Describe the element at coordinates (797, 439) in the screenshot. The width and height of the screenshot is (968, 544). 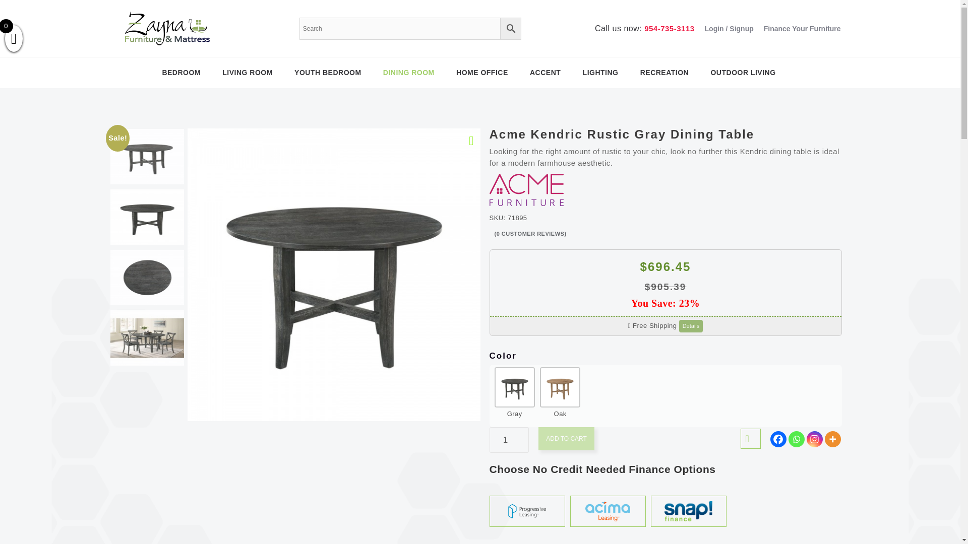
I see `Whatsapp` at that location.